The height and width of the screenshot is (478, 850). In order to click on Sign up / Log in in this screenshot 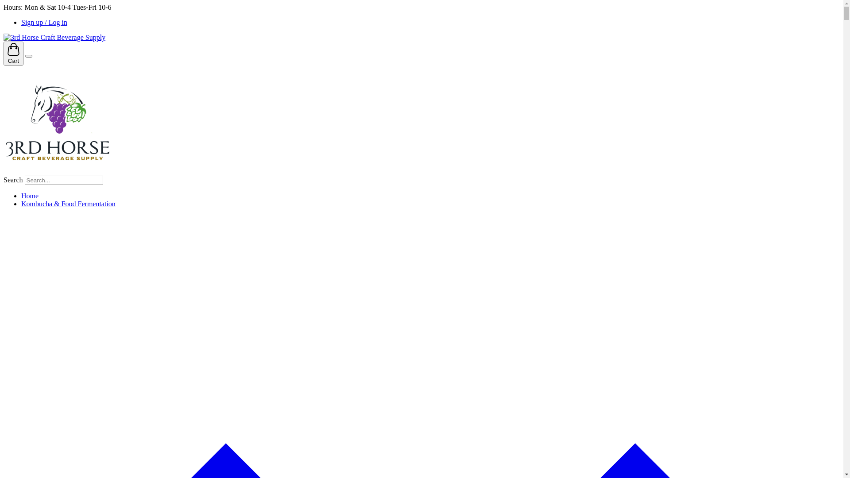, I will do `click(44, 22)`.